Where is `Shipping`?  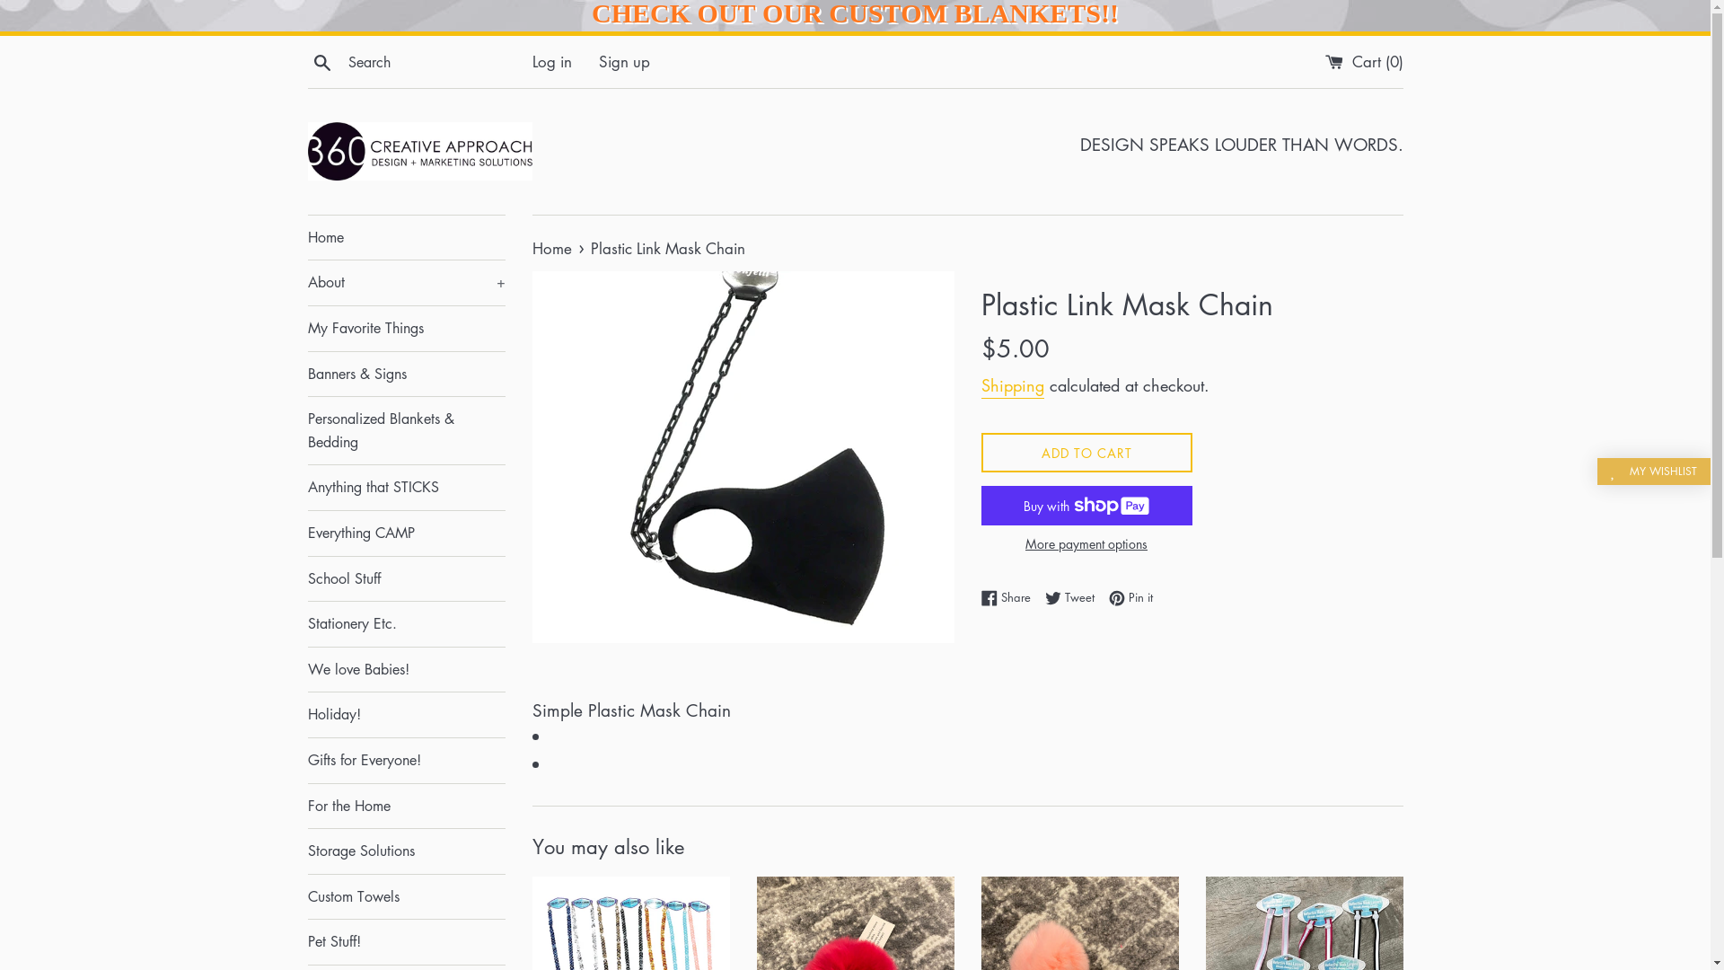
Shipping is located at coordinates (1012, 386).